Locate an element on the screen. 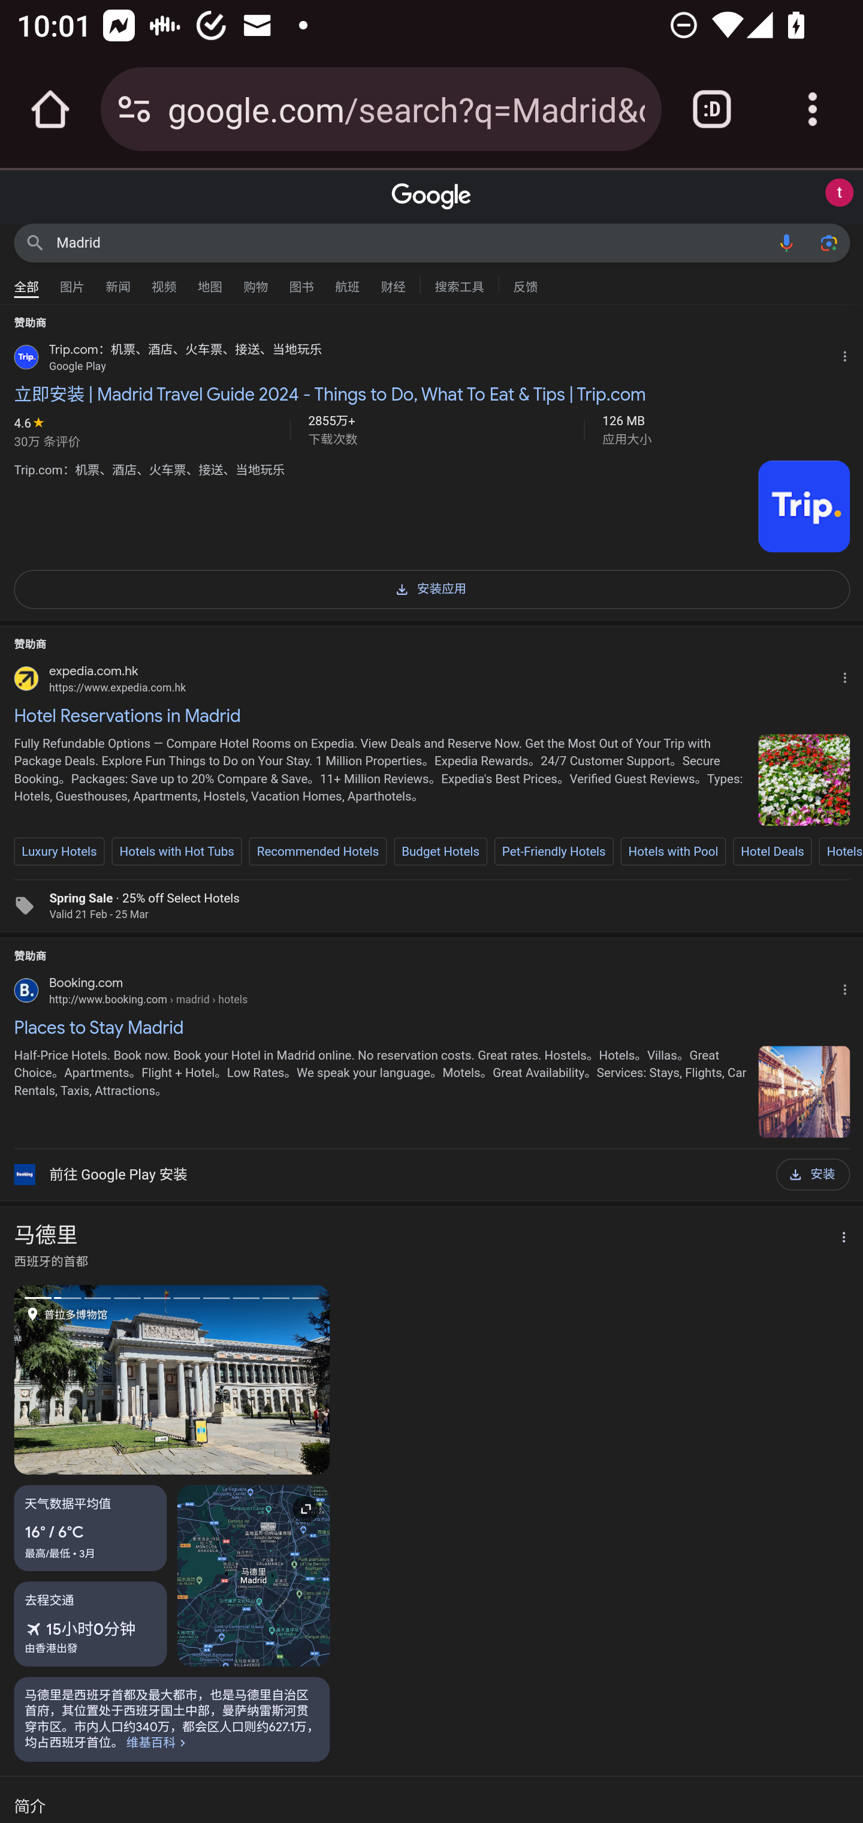  购物 is located at coordinates (255, 281).